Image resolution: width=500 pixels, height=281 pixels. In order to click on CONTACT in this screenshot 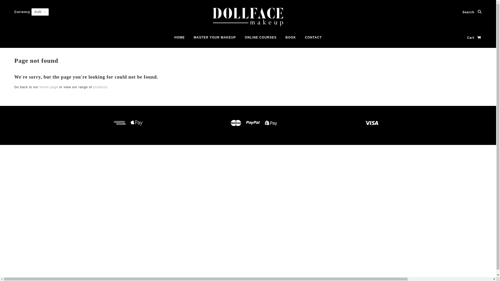, I will do `click(314, 40)`.